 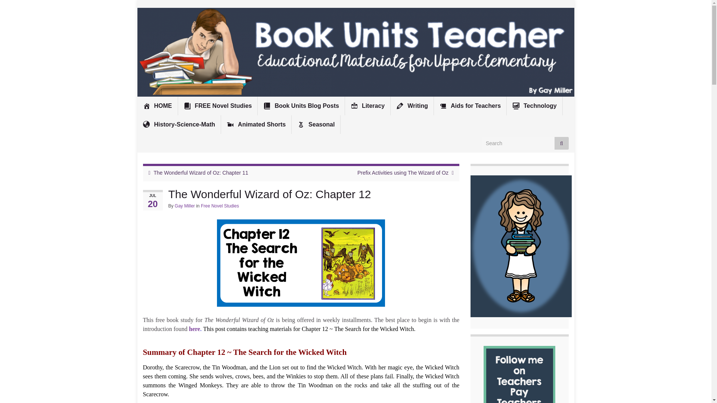 I want to click on here, so click(x=193, y=328).